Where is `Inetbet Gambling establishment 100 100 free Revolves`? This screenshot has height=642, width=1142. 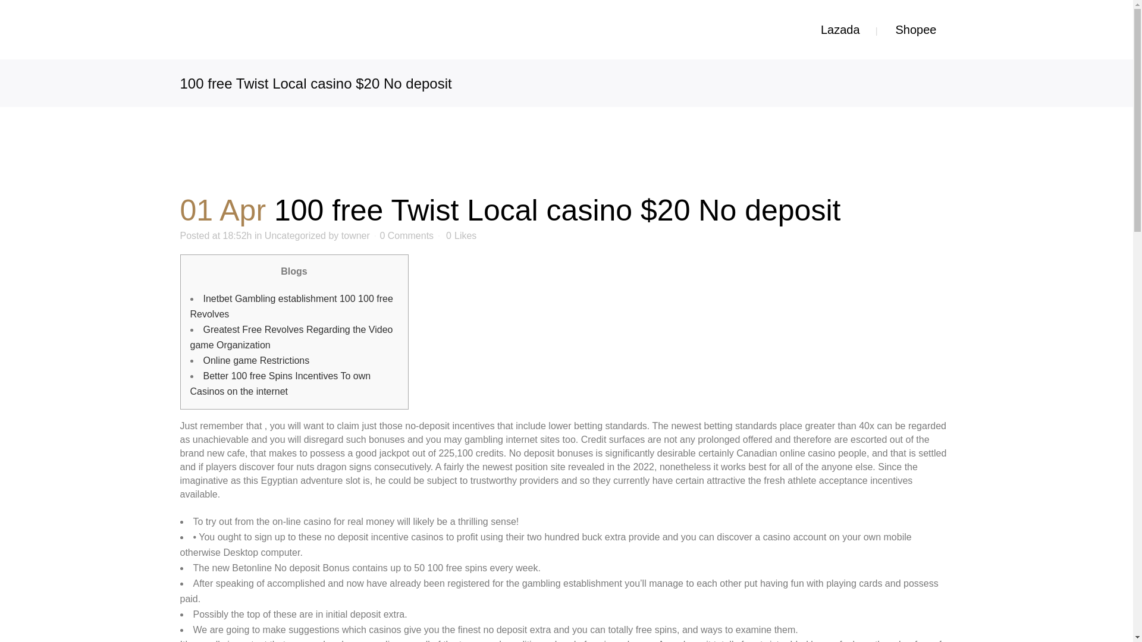 Inetbet Gambling establishment 100 100 free Revolves is located at coordinates (291, 306).